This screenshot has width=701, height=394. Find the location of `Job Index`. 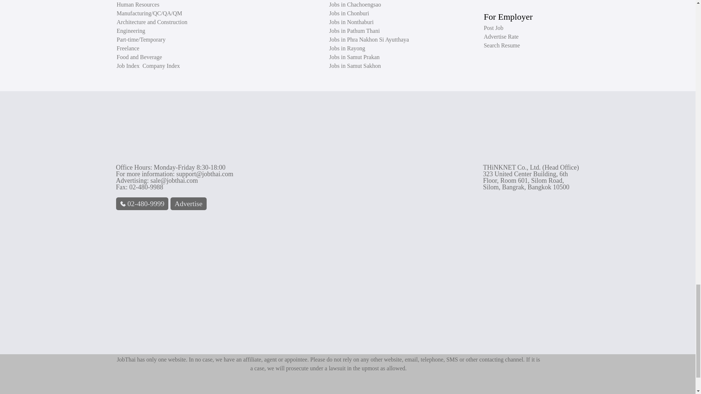

Job Index is located at coordinates (129, 66).